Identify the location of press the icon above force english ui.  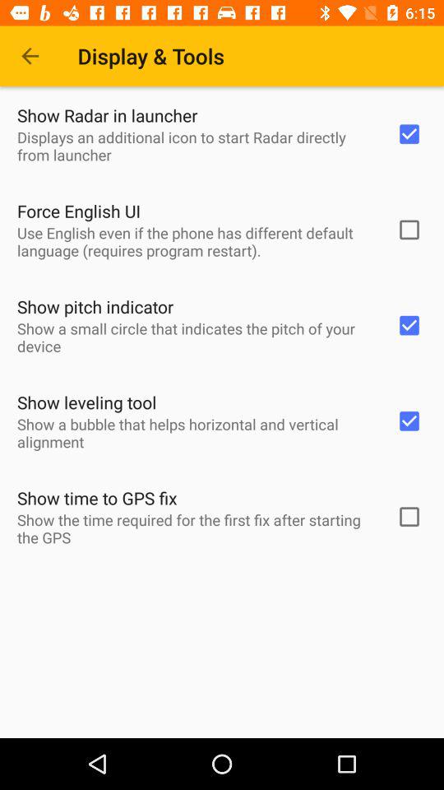
(196, 146).